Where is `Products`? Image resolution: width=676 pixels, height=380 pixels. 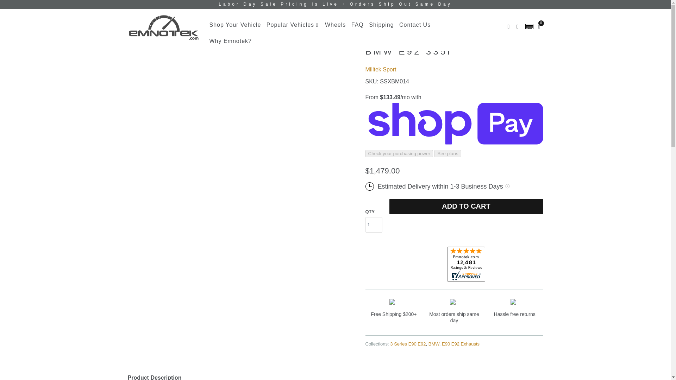
Products is located at coordinates (158, 14).